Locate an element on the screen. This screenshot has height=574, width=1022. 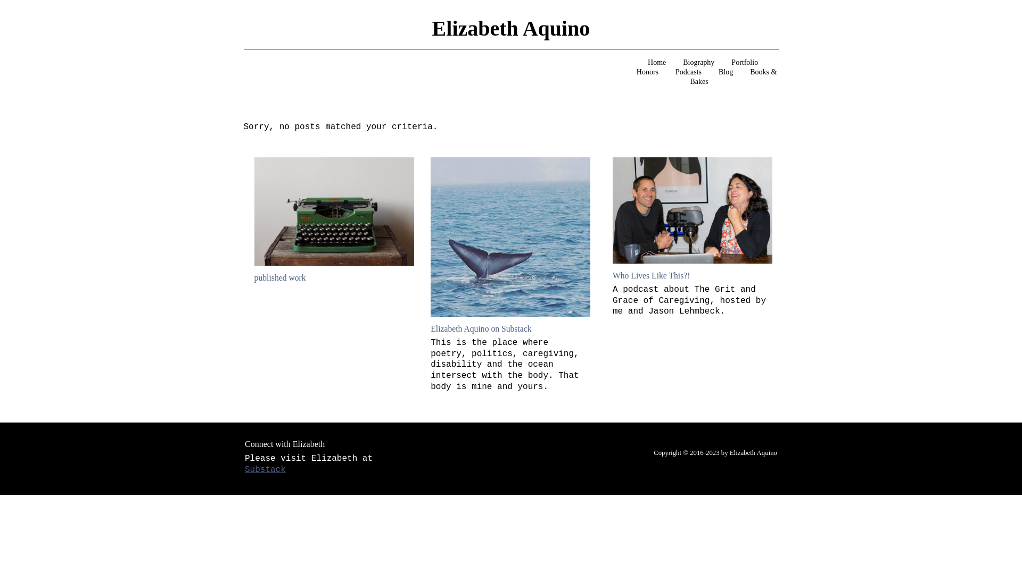
Elizabeth Aquino on Substack is located at coordinates (481, 328).